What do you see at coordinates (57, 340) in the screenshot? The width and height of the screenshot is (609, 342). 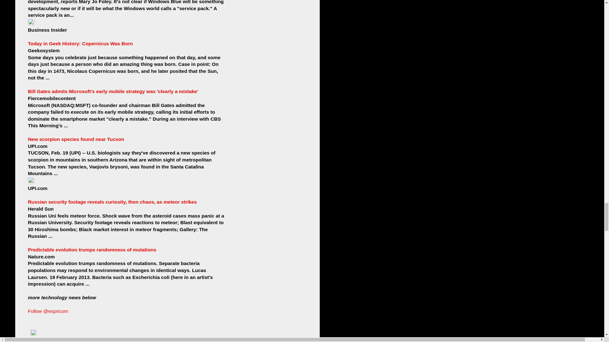 I see `BlogThis!` at bounding box center [57, 340].